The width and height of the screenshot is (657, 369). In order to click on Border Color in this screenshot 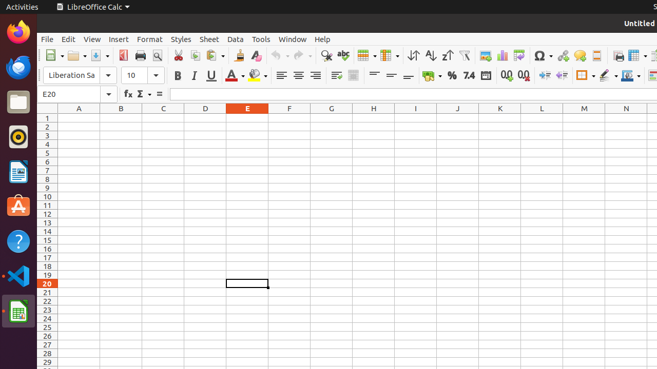, I will do `click(631, 76)`.